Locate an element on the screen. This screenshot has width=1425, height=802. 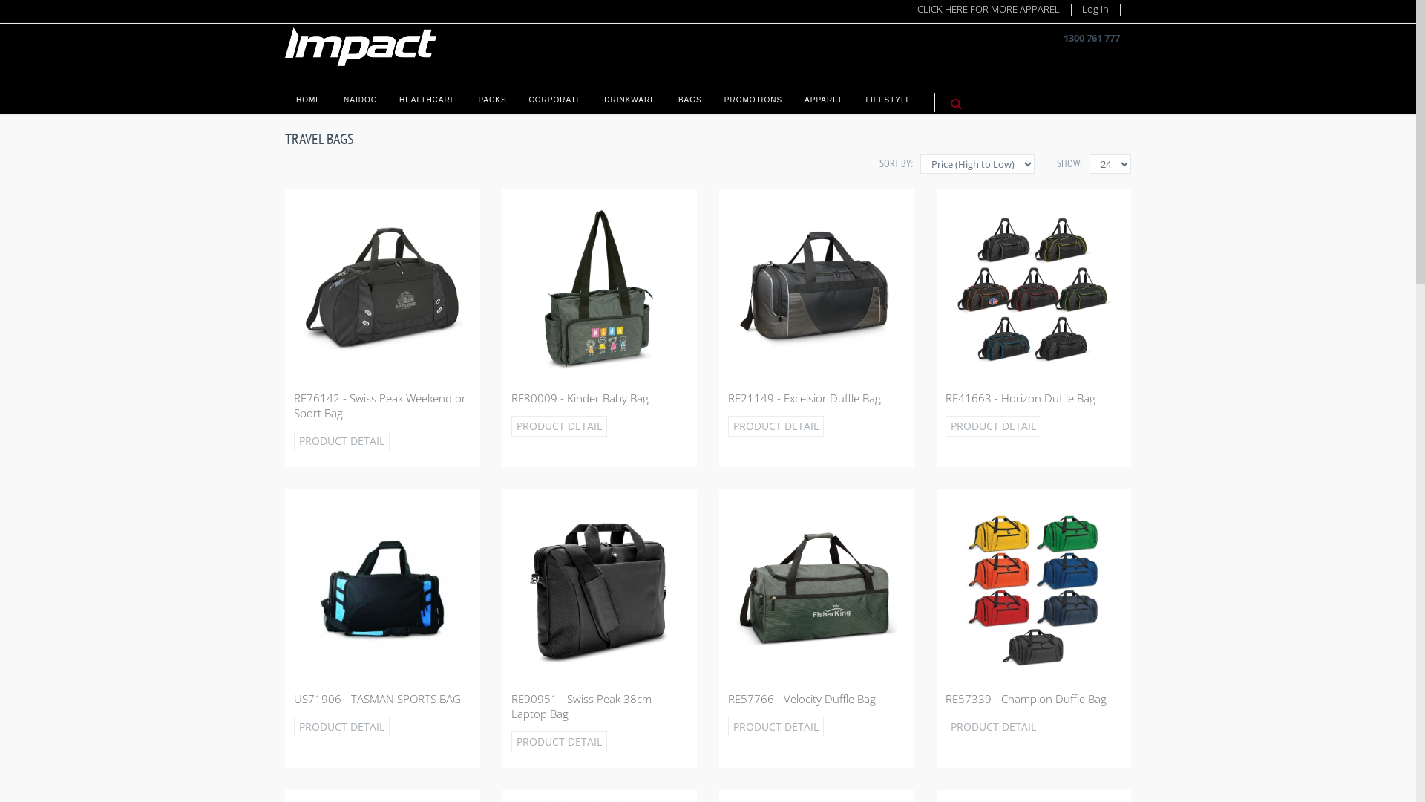
APPAREL is located at coordinates (824, 92).